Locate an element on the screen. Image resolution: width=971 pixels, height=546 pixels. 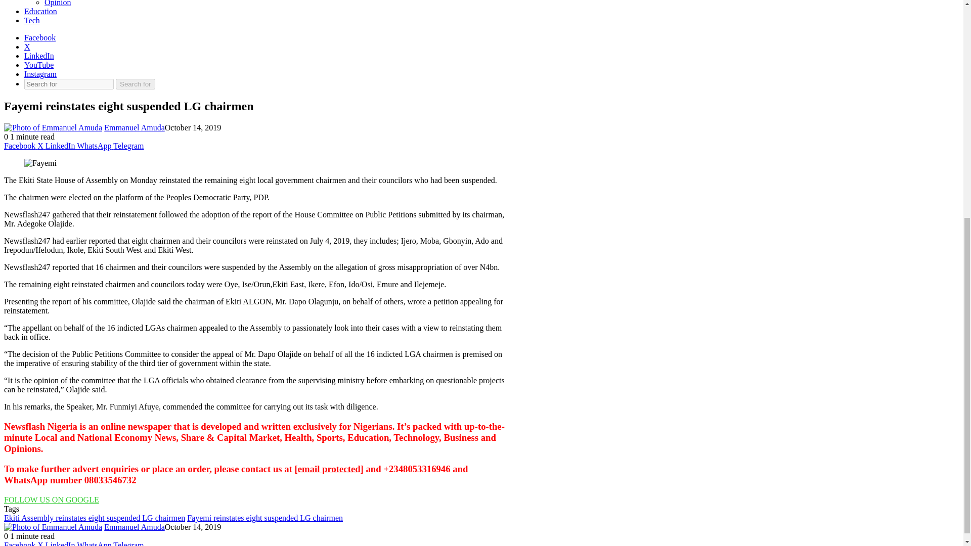
LinkedIn is located at coordinates (61, 146).